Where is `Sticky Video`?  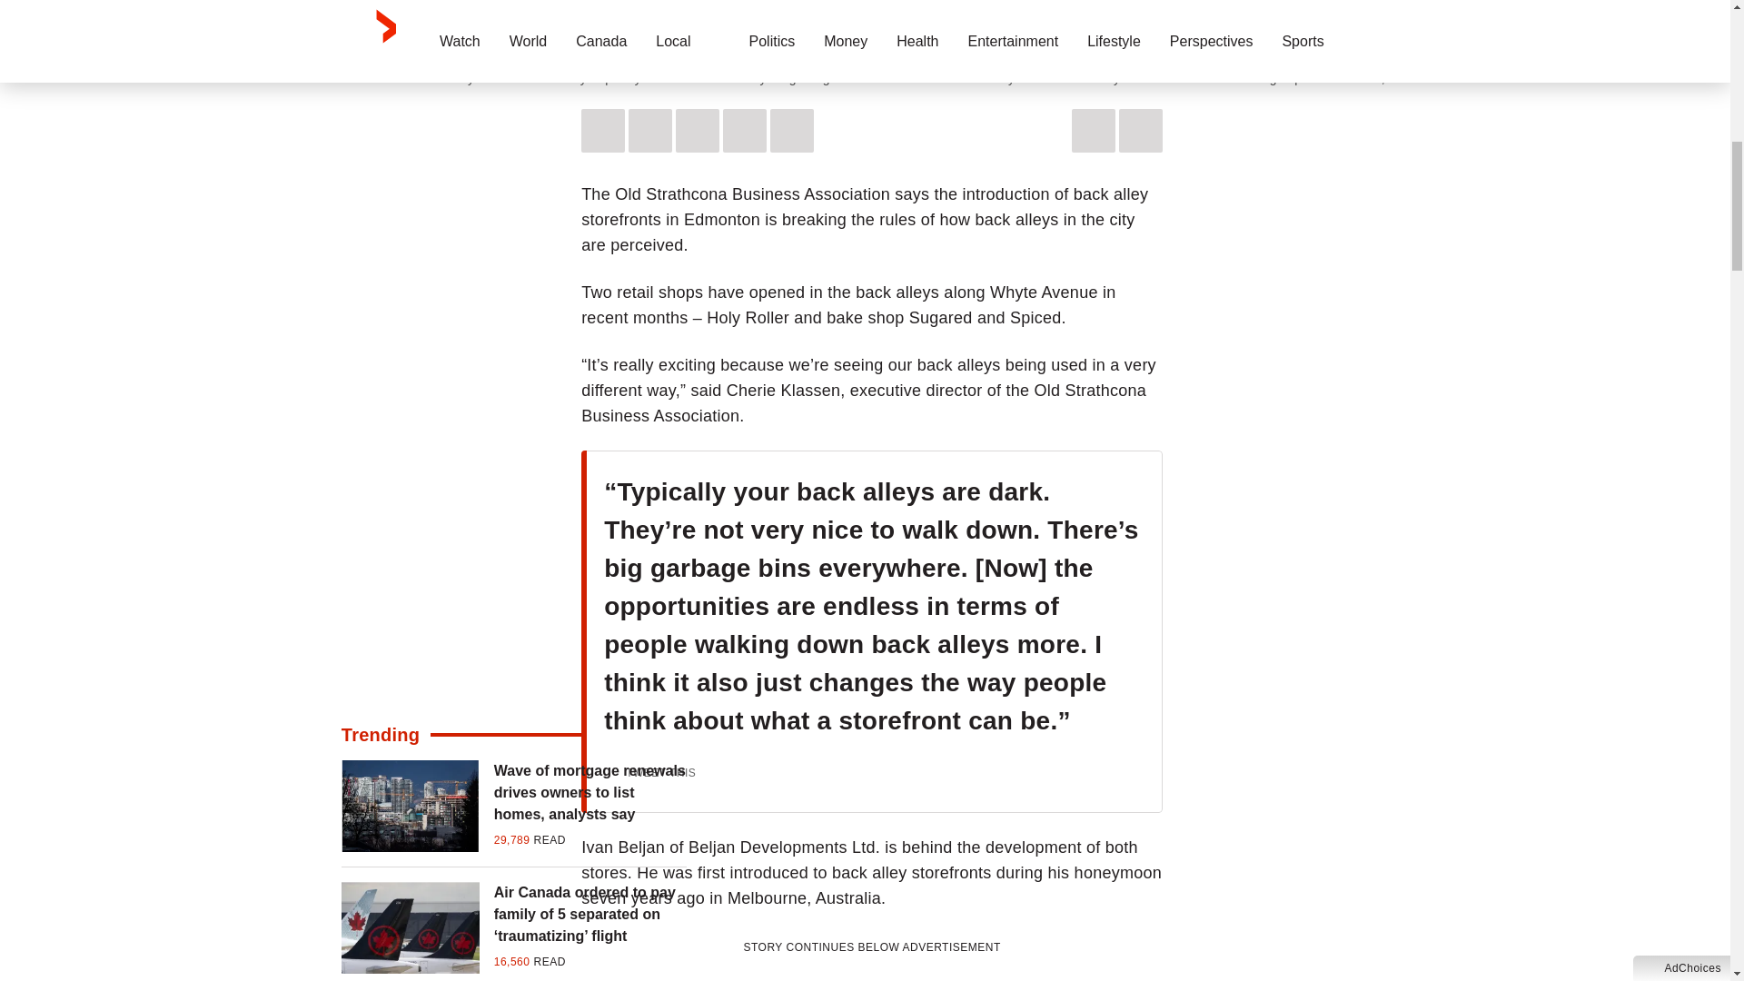
Sticky Video is located at coordinates (872, 27).